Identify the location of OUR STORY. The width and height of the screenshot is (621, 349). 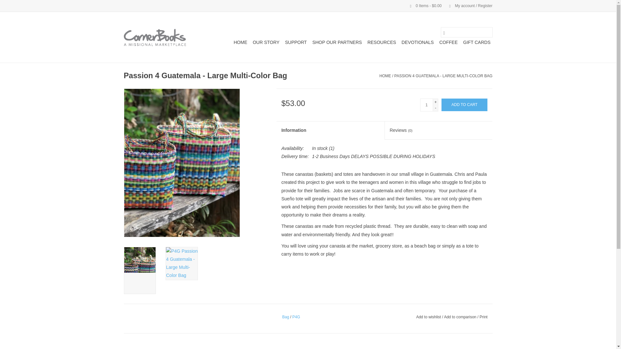
(266, 42).